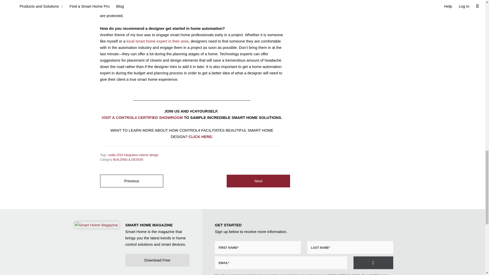  Describe the element at coordinates (373, 263) in the screenshot. I see `Request More Information` at that location.